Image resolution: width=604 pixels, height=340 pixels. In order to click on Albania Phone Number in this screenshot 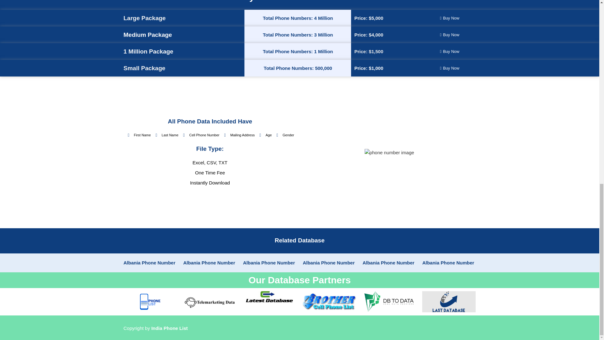, I will do `click(209, 263)`.